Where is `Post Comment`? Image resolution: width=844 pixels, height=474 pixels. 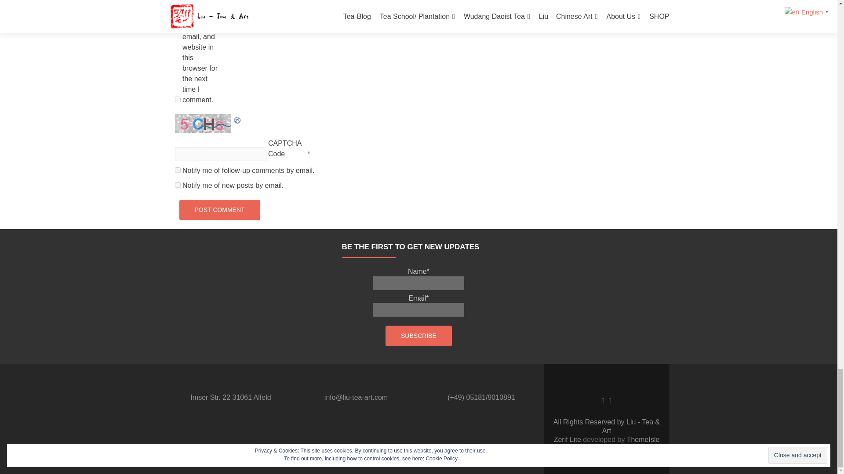
Post Comment is located at coordinates (219, 210).